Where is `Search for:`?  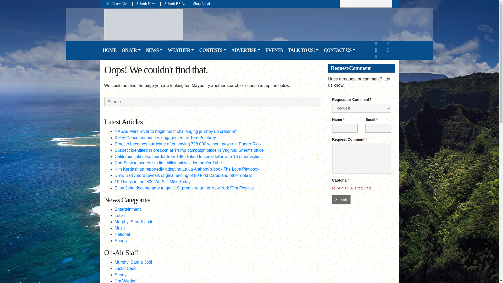 Search for: is located at coordinates (366, 4).